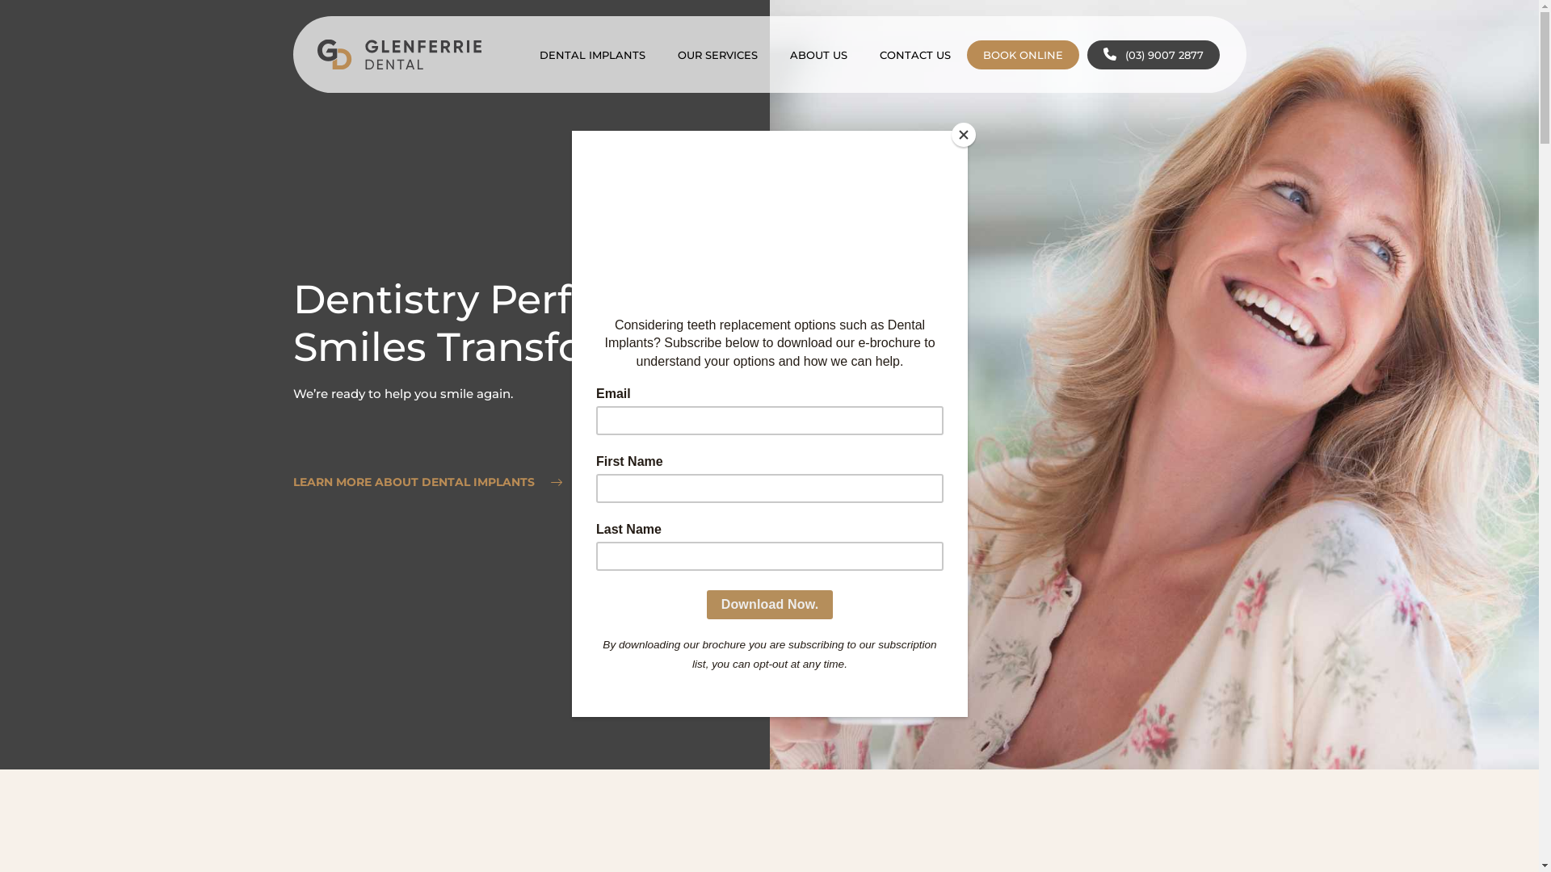 This screenshot has width=1551, height=872. I want to click on OUR SERVICES, so click(717, 55).